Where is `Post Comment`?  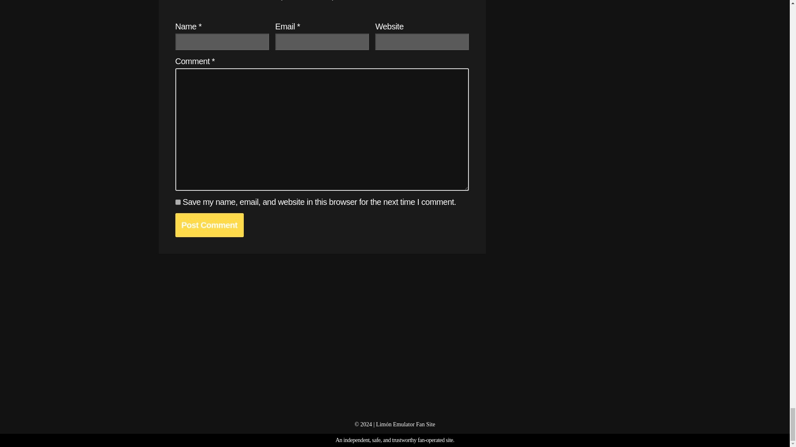 Post Comment is located at coordinates (209, 225).